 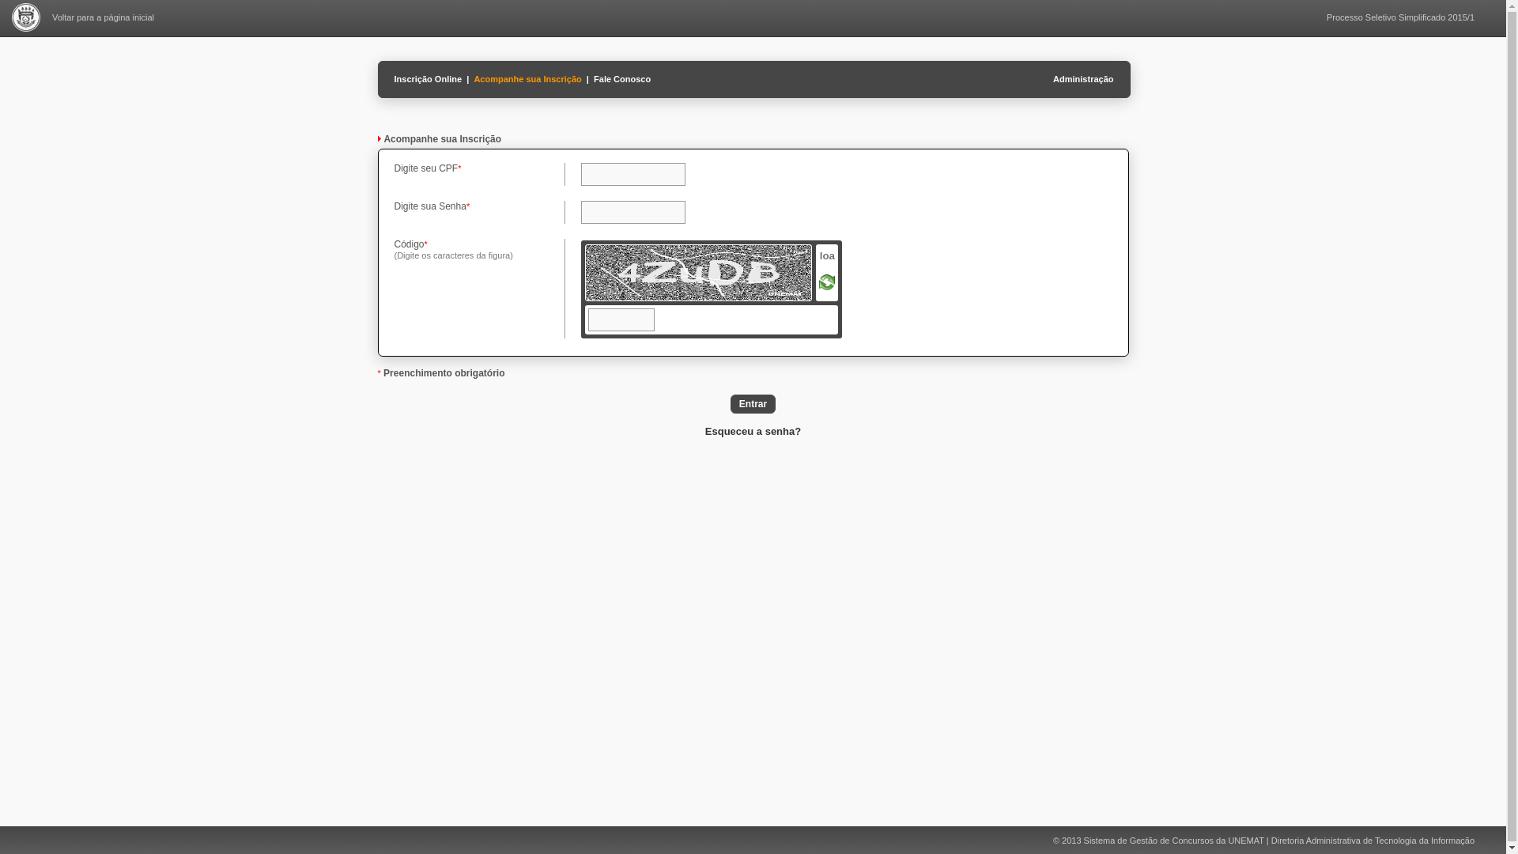 I want to click on Recarregar Imagem, so click(x=827, y=287).